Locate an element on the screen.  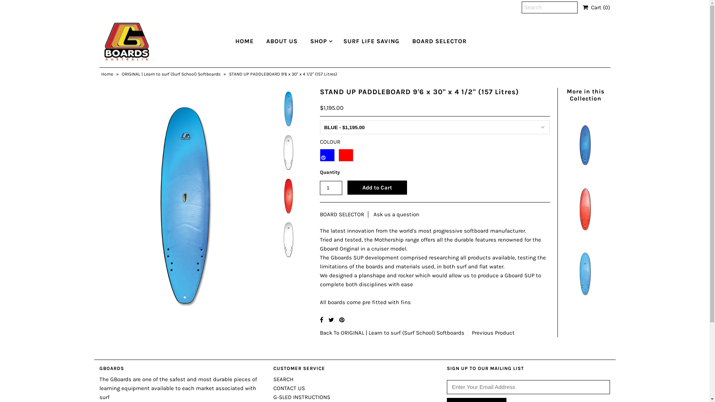
Home is located at coordinates (108, 74).